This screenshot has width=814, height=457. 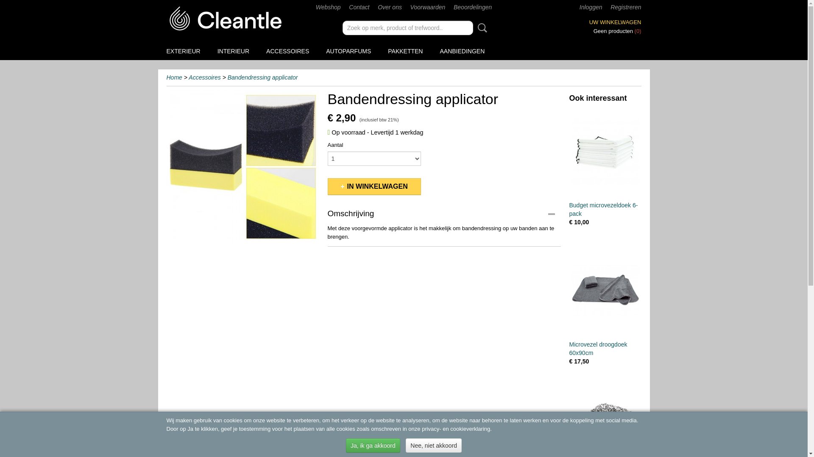 What do you see at coordinates (233, 51) in the screenshot?
I see `INTERIEUR` at bounding box center [233, 51].